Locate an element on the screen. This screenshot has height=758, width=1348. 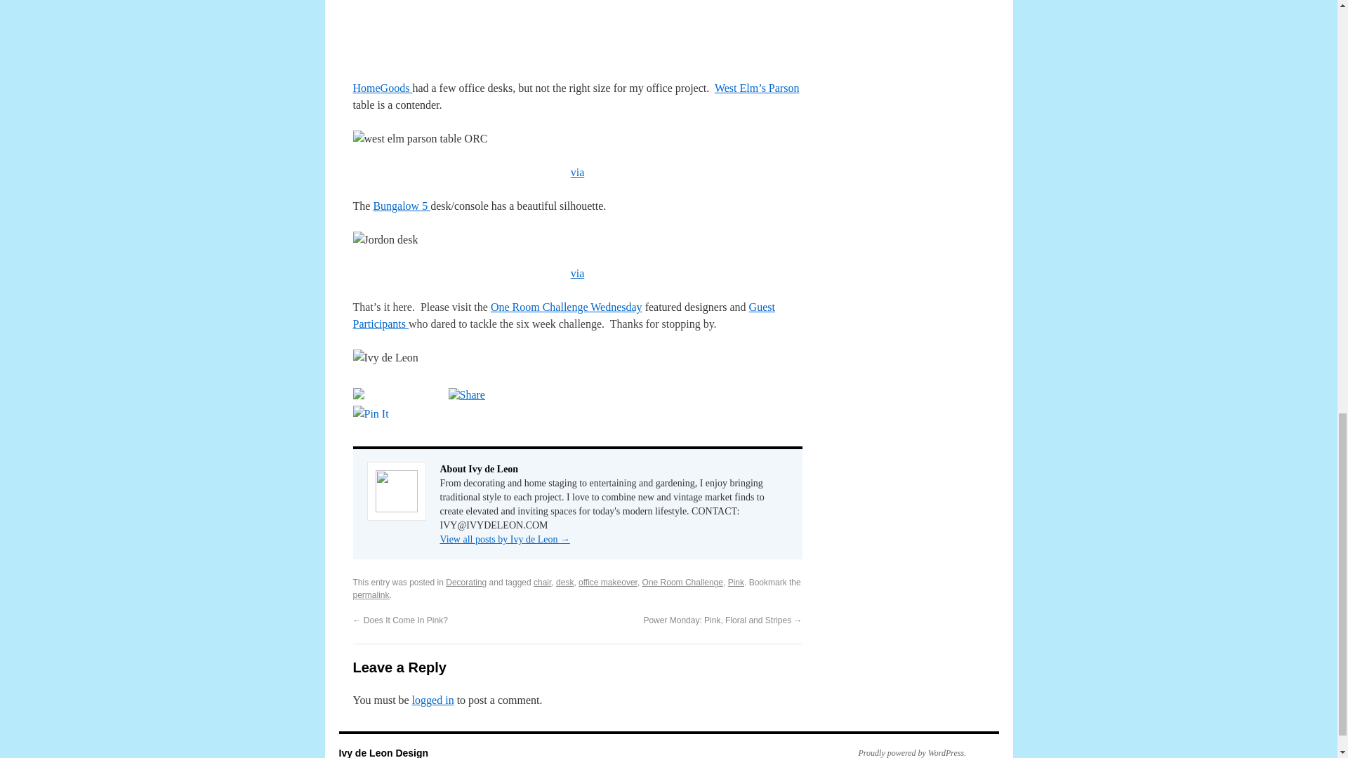
Pink is located at coordinates (736, 583).